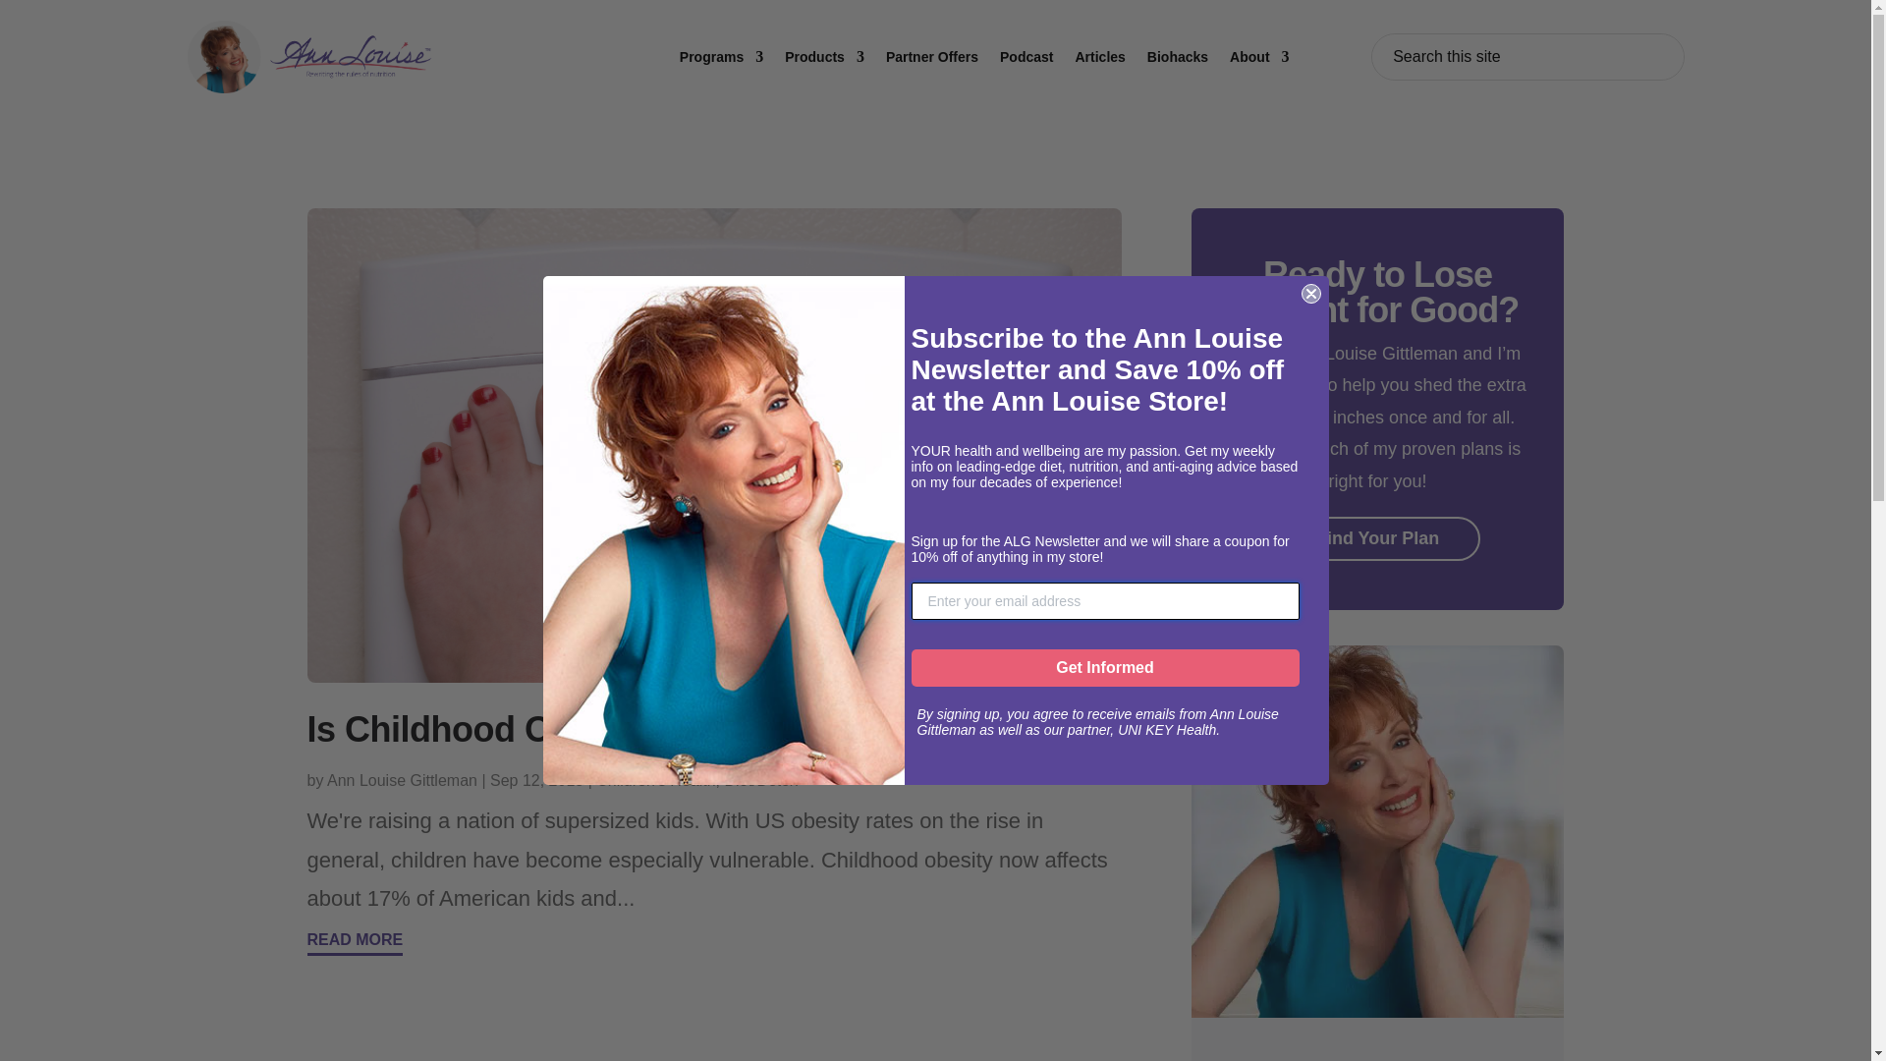  Describe the element at coordinates (1026, 57) in the screenshot. I see `Podcast` at that location.